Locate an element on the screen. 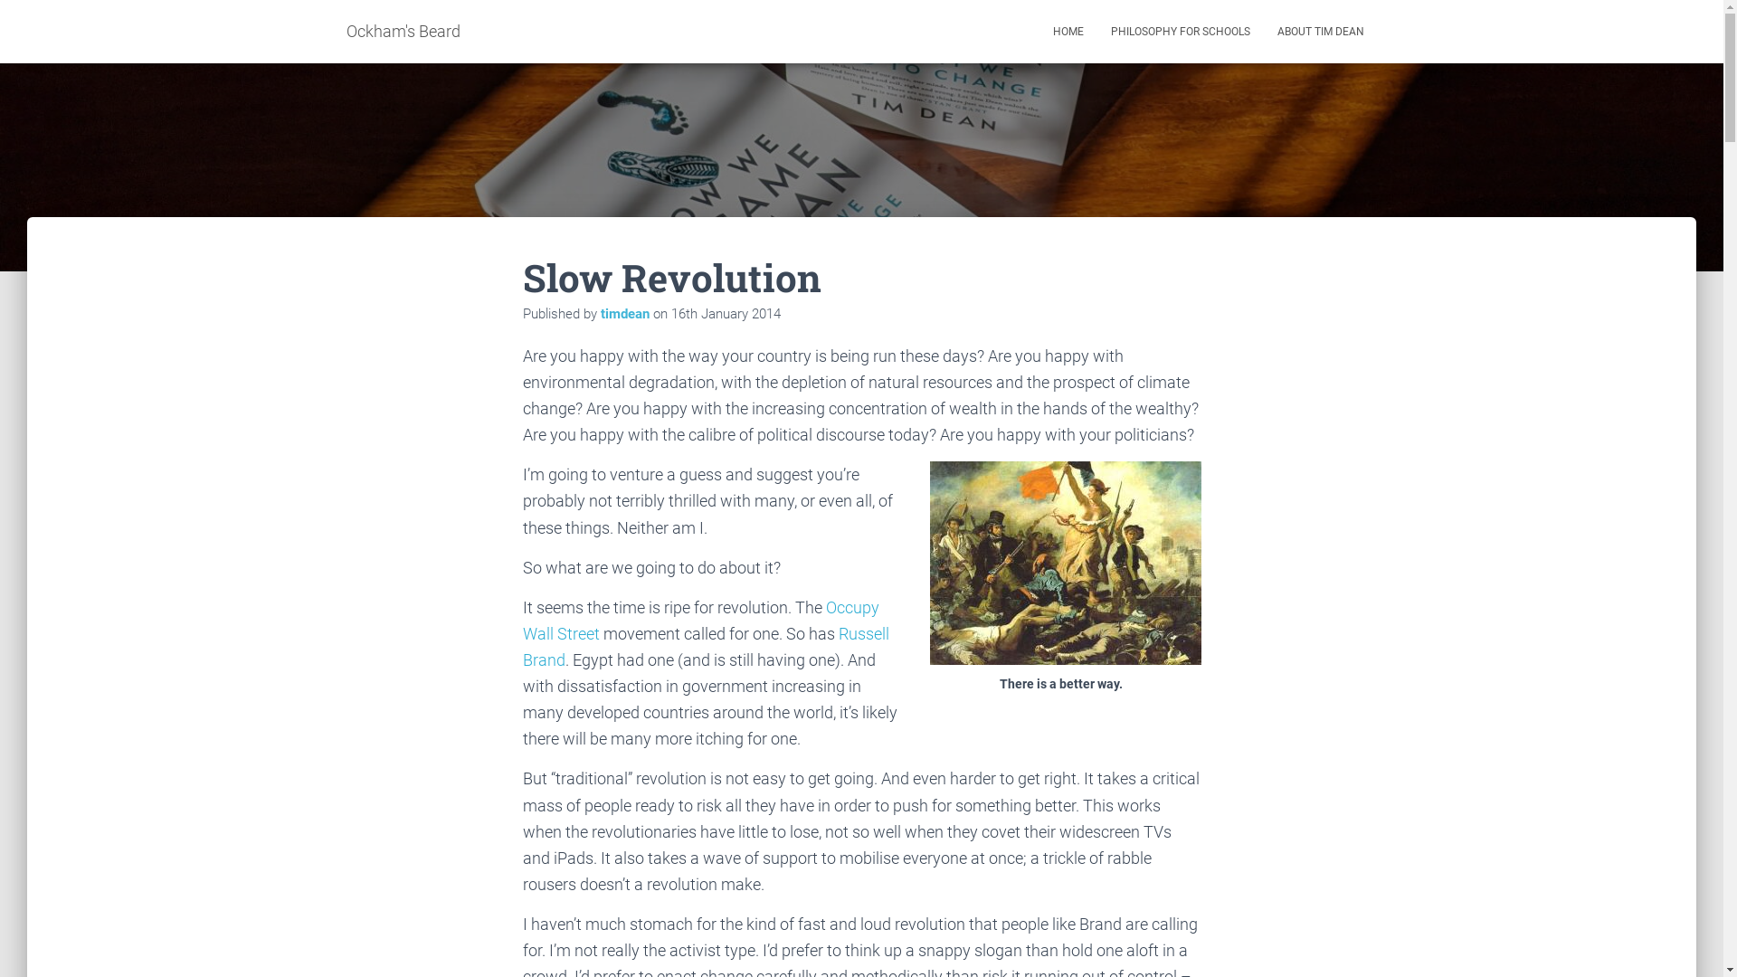  HOME is located at coordinates (1068, 32).